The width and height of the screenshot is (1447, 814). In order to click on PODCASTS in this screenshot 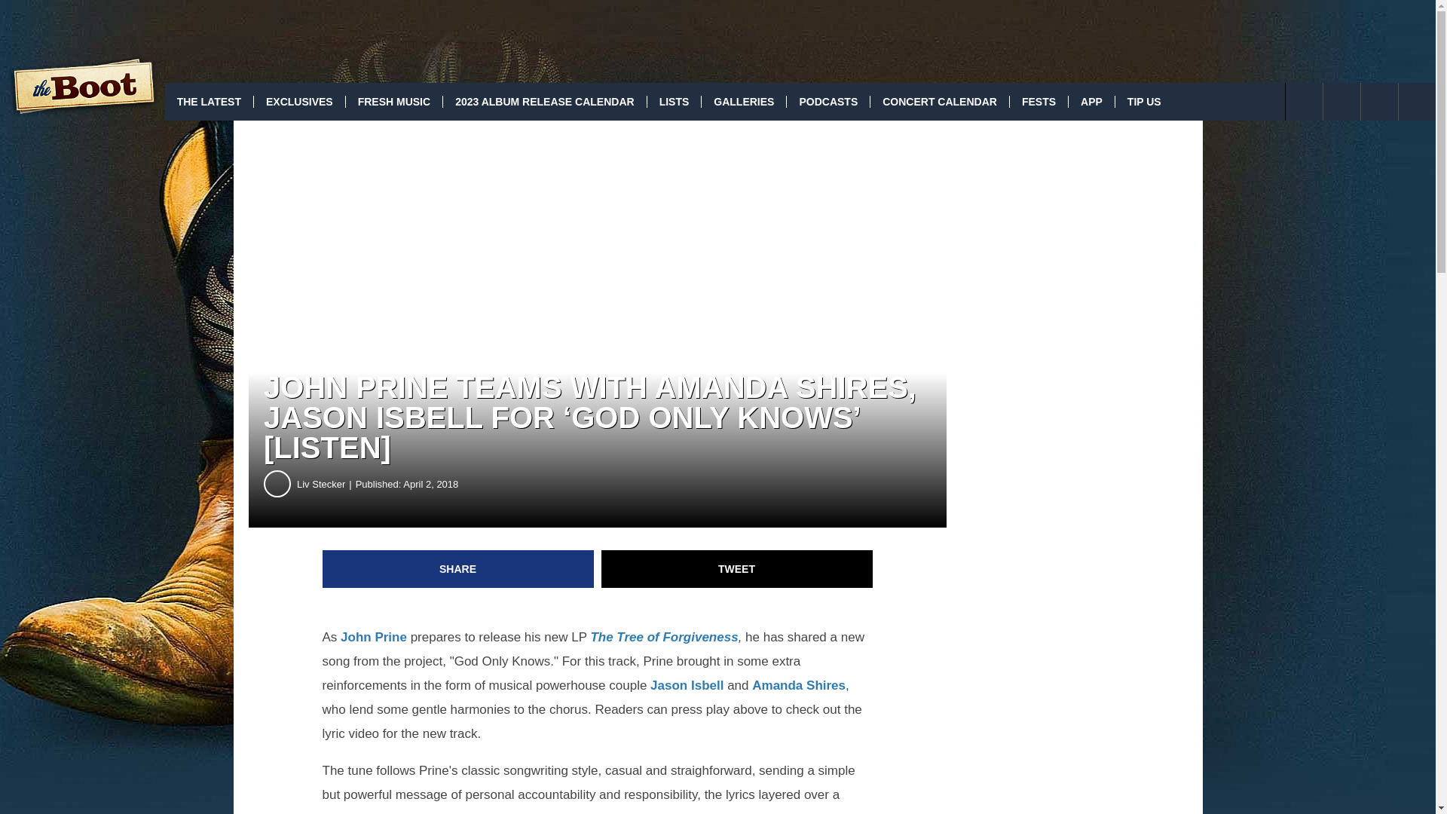, I will do `click(828, 101)`.